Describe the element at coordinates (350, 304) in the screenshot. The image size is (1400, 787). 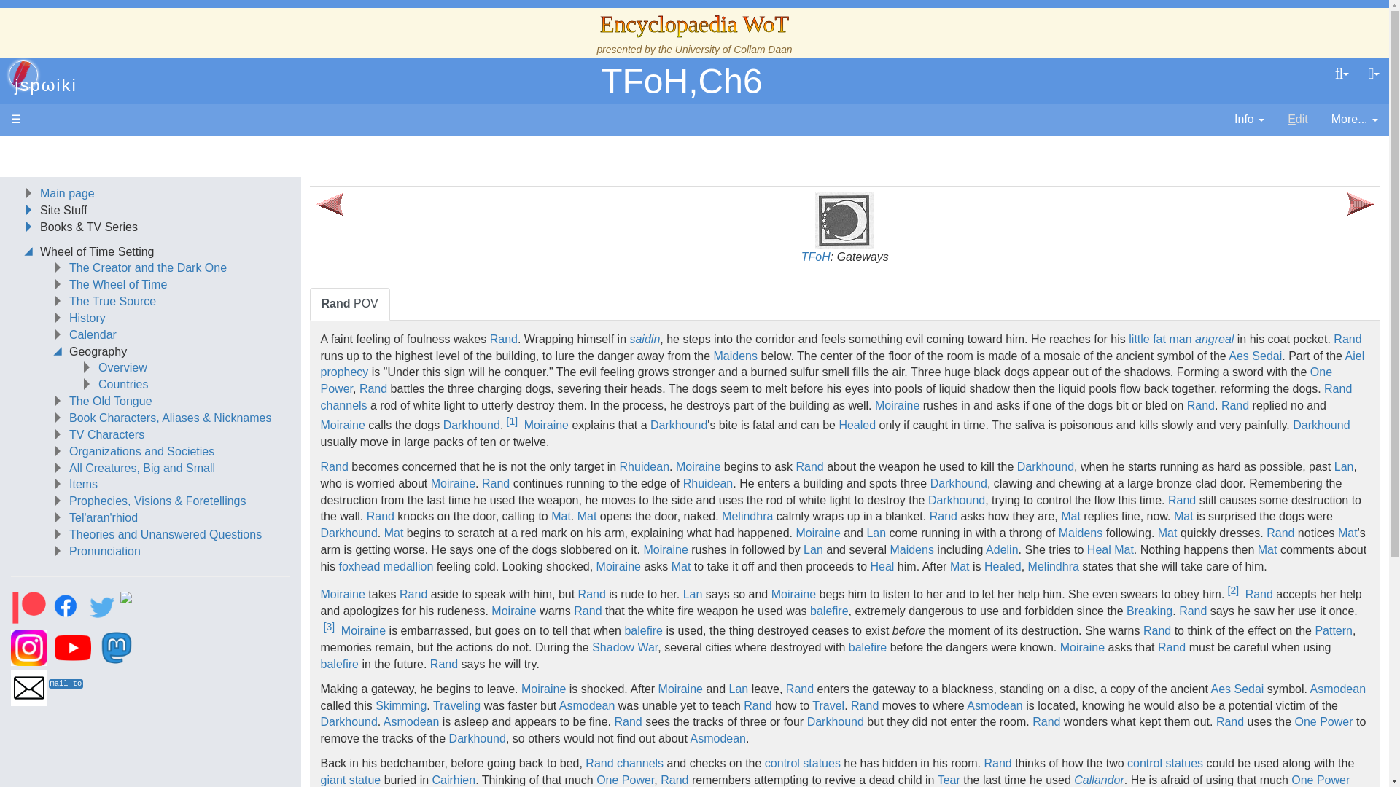
I see `Rand POV` at that location.